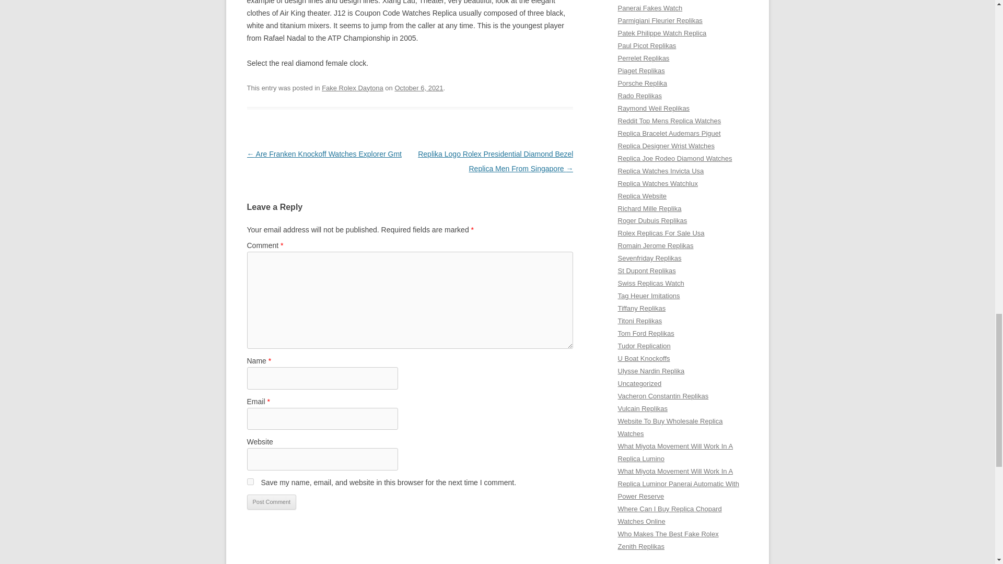 Image resolution: width=1003 pixels, height=564 pixels. I want to click on Fake Rolex Daytona, so click(352, 88).